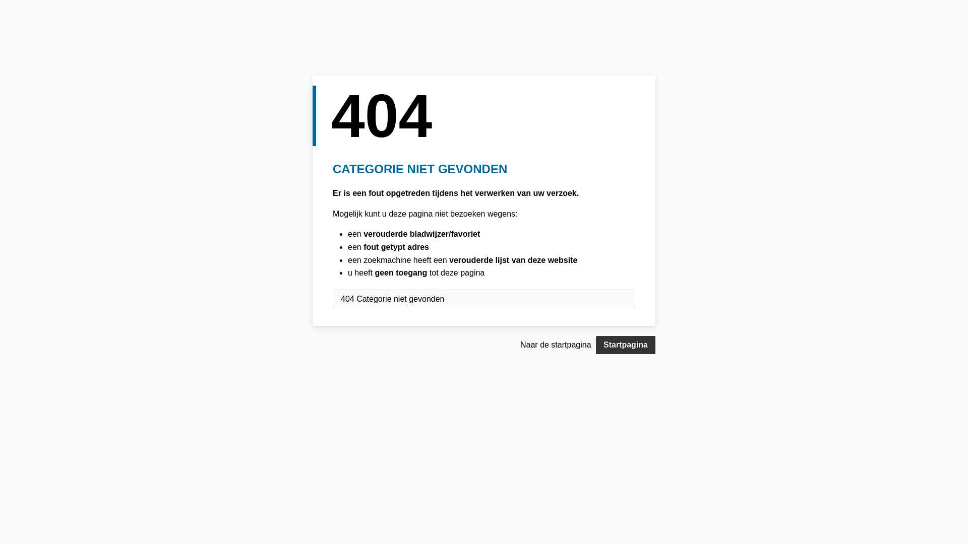 This screenshot has width=968, height=544. Describe the element at coordinates (626, 345) in the screenshot. I see `Startpagina` at that location.